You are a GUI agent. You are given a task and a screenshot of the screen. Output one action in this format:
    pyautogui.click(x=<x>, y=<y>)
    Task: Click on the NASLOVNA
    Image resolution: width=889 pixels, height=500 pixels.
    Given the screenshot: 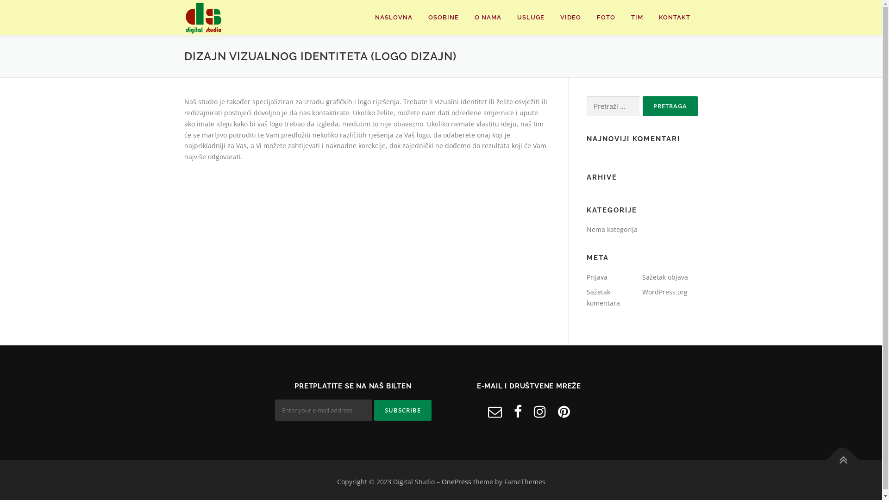 What is the action you would take?
    pyautogui.click(x=394, y=18)
    